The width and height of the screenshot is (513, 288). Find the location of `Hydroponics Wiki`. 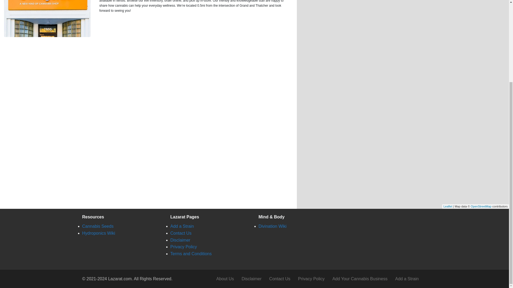

Hydroponics Wiki is located at coordinates (99, 233).